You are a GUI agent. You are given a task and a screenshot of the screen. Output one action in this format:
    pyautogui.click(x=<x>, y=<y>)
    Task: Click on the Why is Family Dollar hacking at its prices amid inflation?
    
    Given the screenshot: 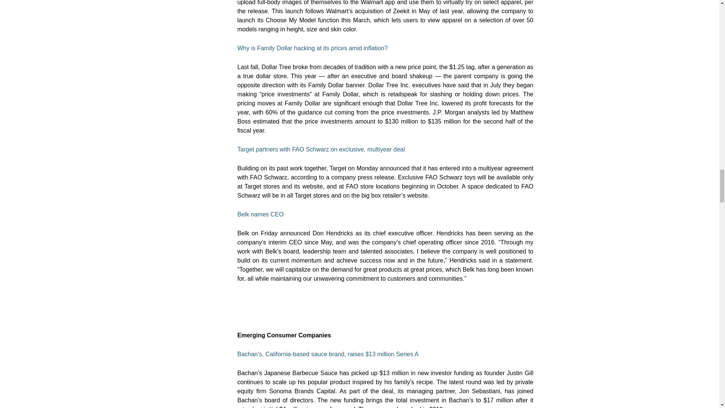 What is the action you would take?
    pyautogui.click(x=312, y=48)
    